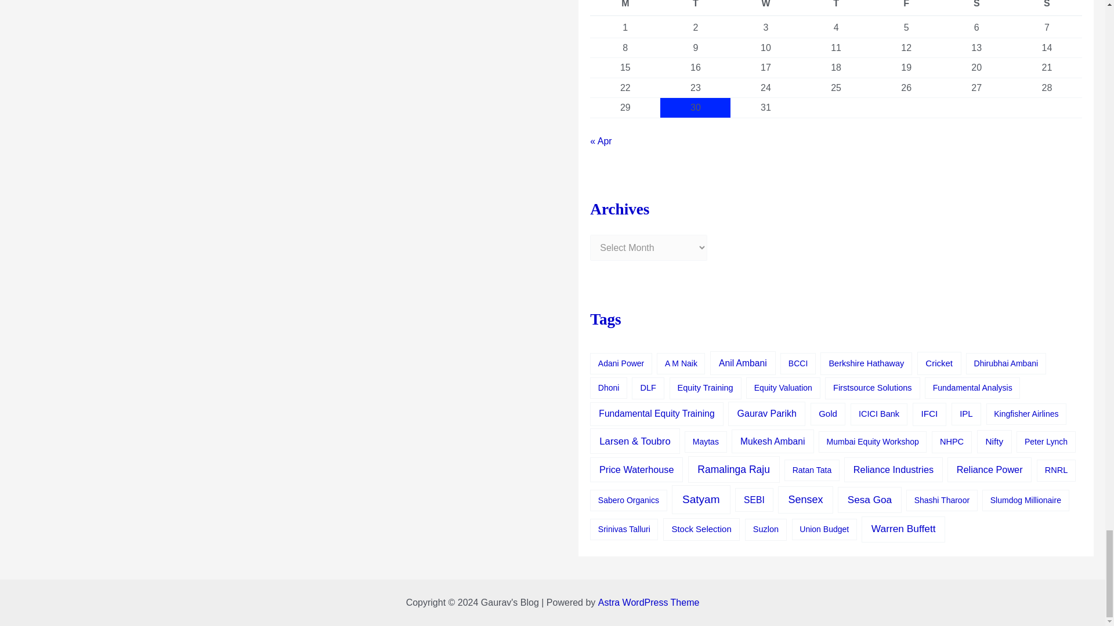  Describe the element at coordinates (835, 8) in the screenshot. I see `Thursday` at that location.